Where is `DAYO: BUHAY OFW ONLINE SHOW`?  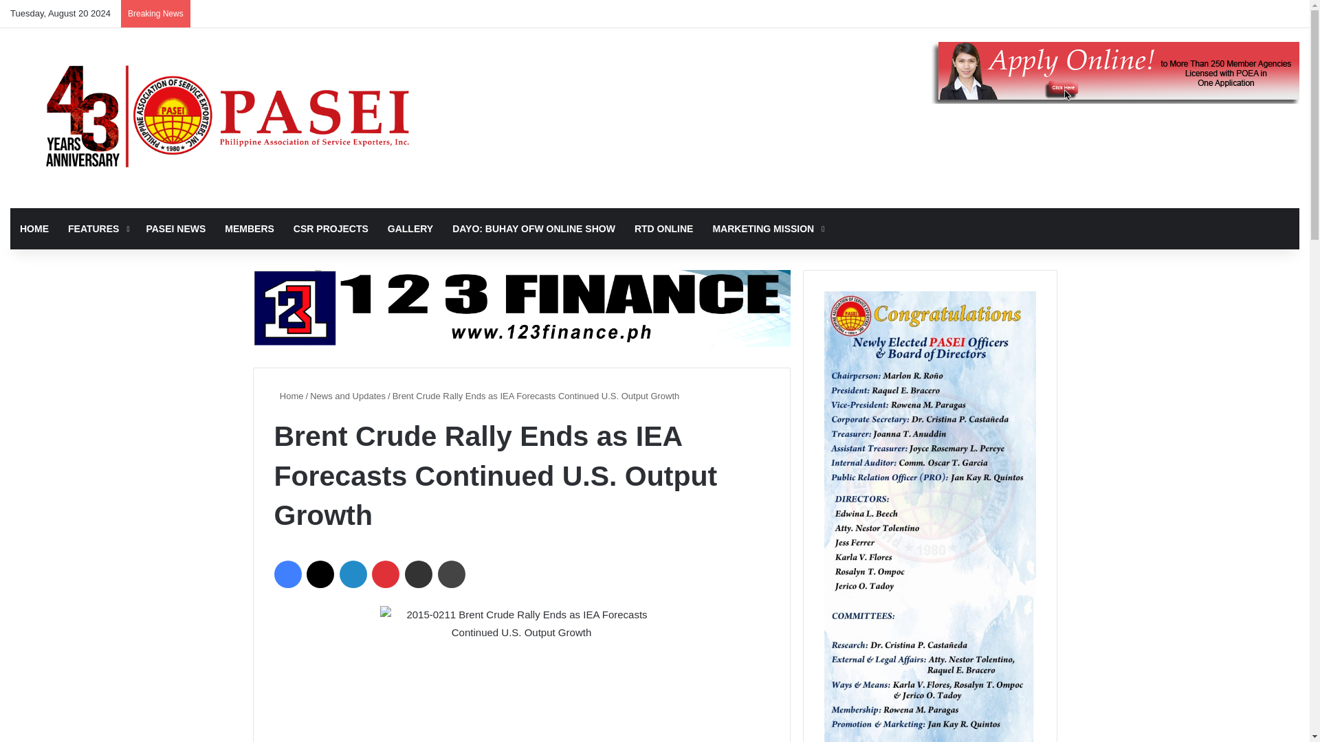 DAYO: BUHAY OFW ONLINE SHOW is located at coordinates (533, 228).